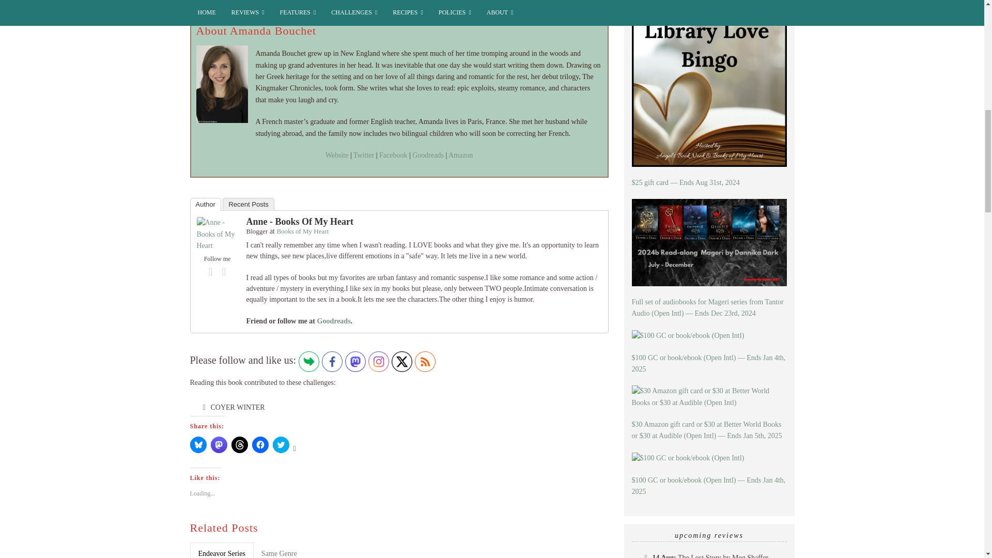 The width and height of the screenshot is (992, 558). Describe the element at coordinates (378, 362) in the screenshot. I see `Instagram` at that location.